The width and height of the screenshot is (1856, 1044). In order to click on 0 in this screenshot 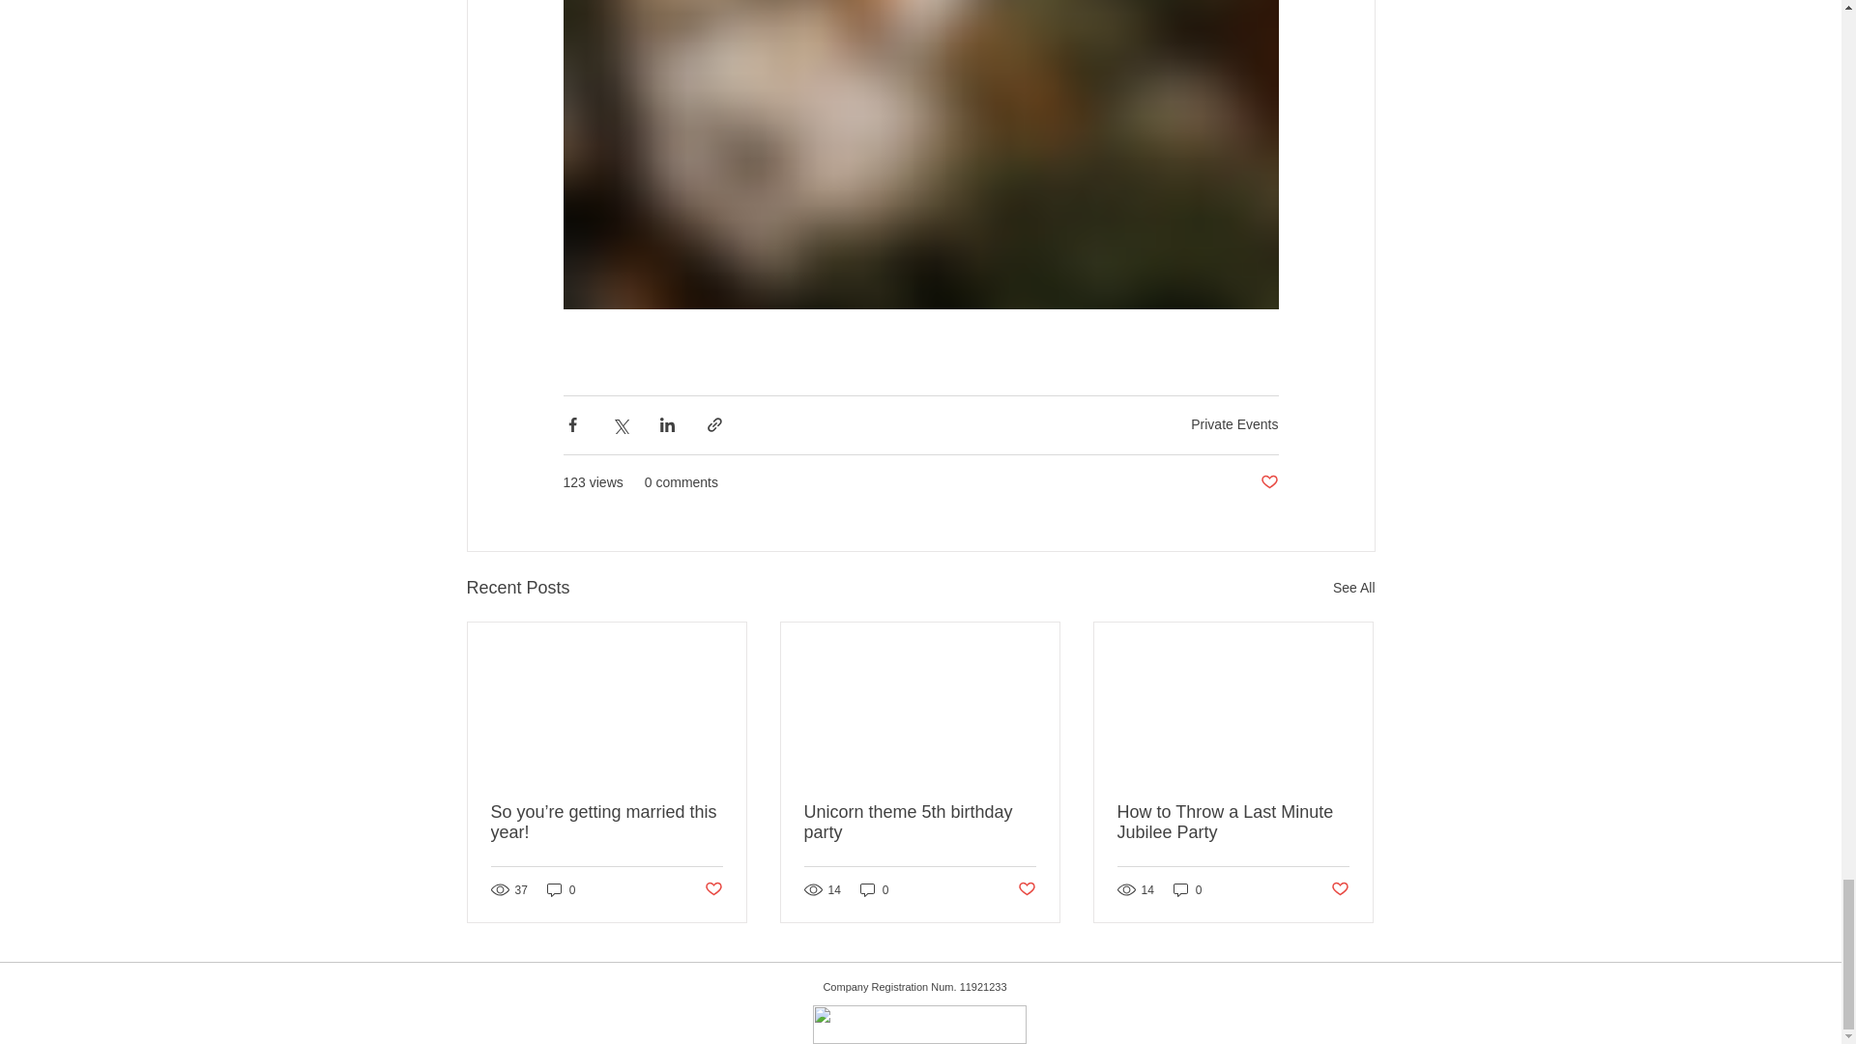, I will do `click(561, 889)`.